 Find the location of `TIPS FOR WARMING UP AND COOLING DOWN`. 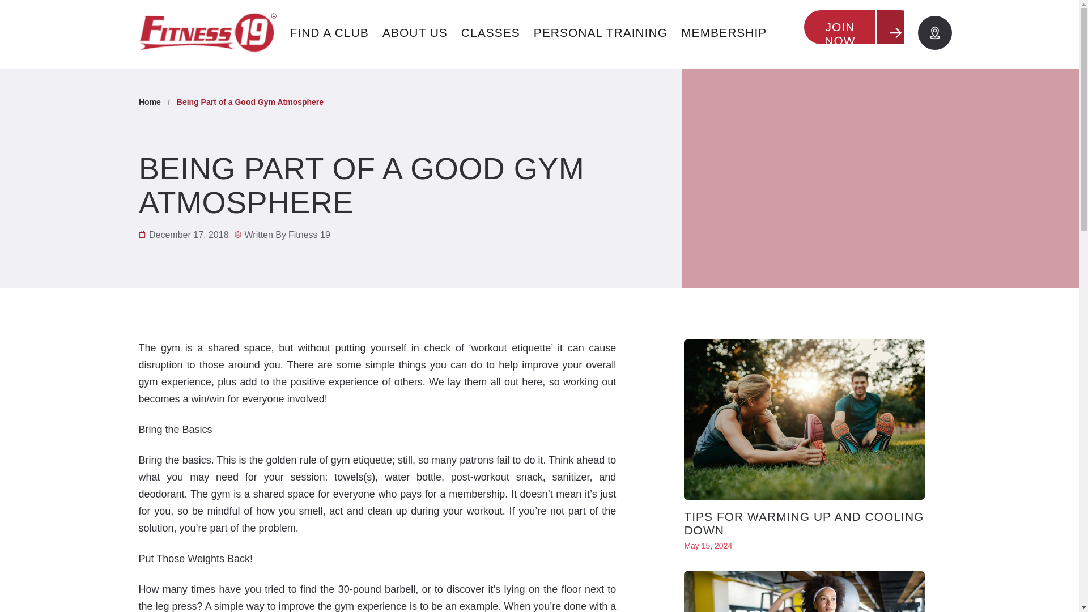

TIPS FOR WARMING UP AND COOLING DOWN is located at coordinates (804, 523).